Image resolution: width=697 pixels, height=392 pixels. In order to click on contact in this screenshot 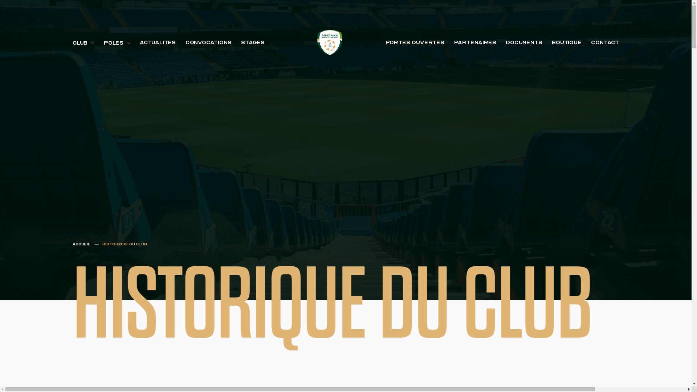, I will do `click(605, 43)`.